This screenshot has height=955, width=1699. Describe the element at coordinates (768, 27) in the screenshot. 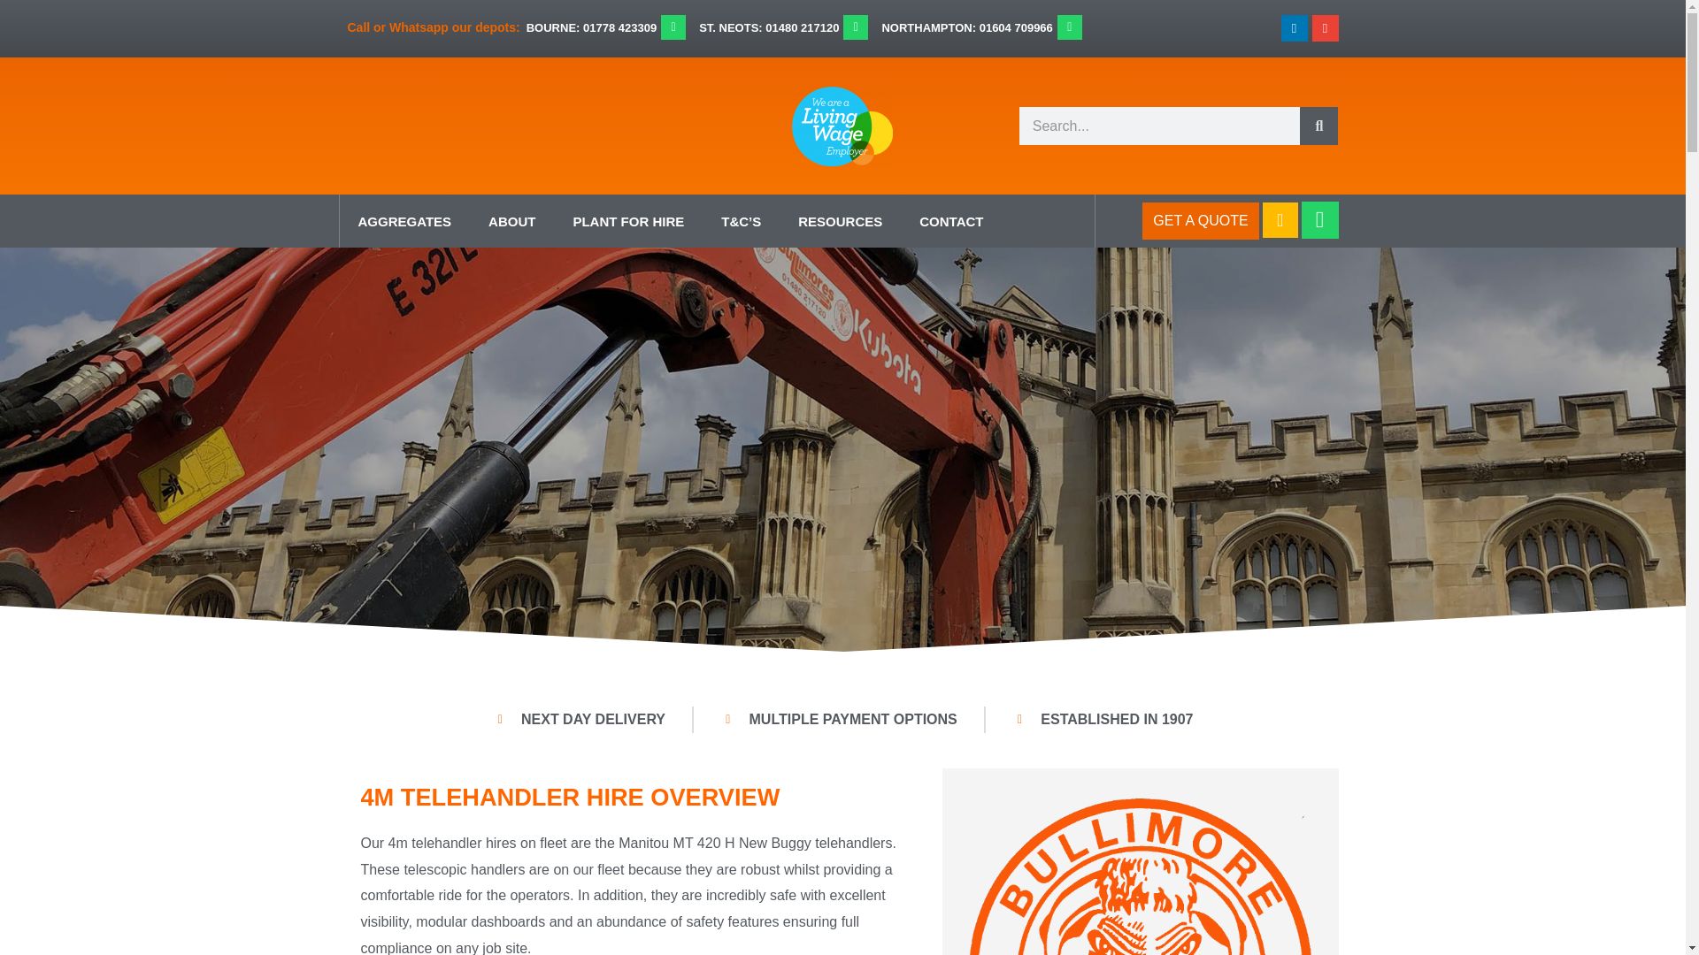

I see `ST. NEOTS: 01480 217120` at that location.